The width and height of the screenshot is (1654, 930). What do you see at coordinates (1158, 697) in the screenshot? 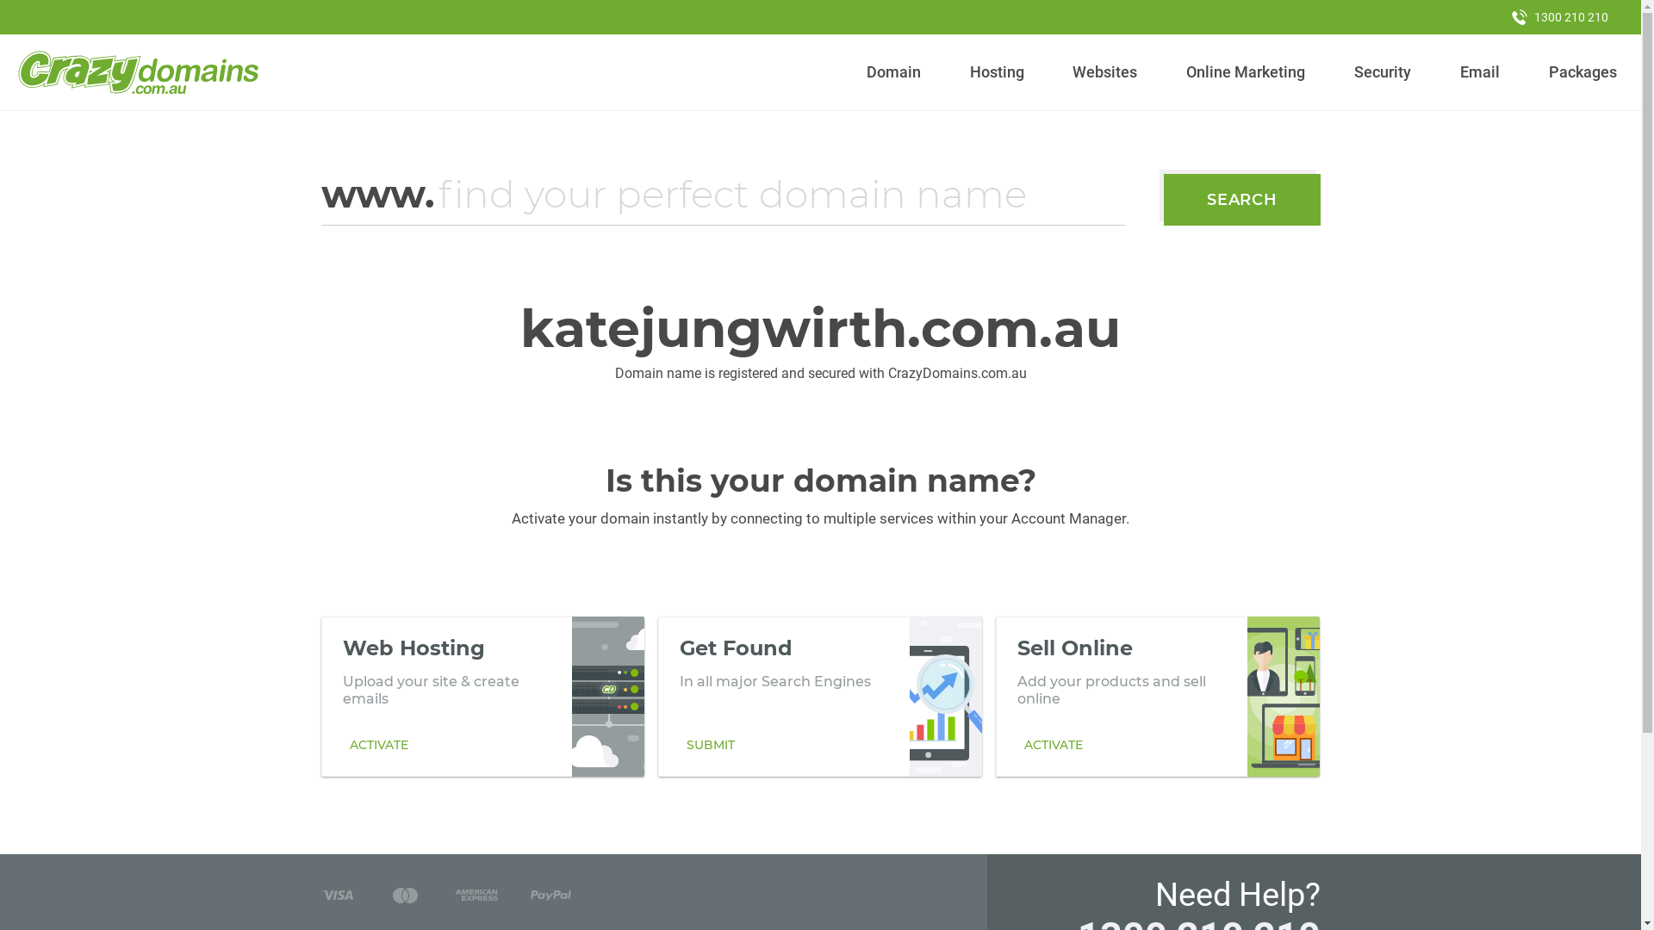
I see `Sell Online
Add your products and sell online
ACTIVATE` at bounding box center [1158, 697].